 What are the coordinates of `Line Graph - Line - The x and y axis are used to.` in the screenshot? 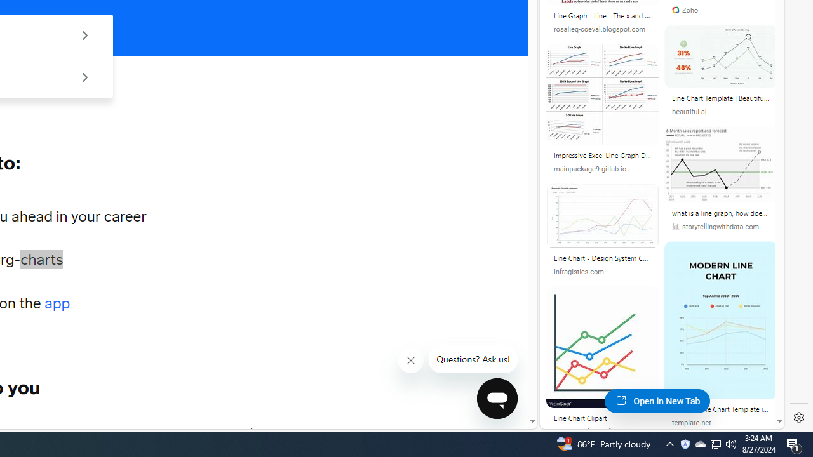 It's located at (602, 16).